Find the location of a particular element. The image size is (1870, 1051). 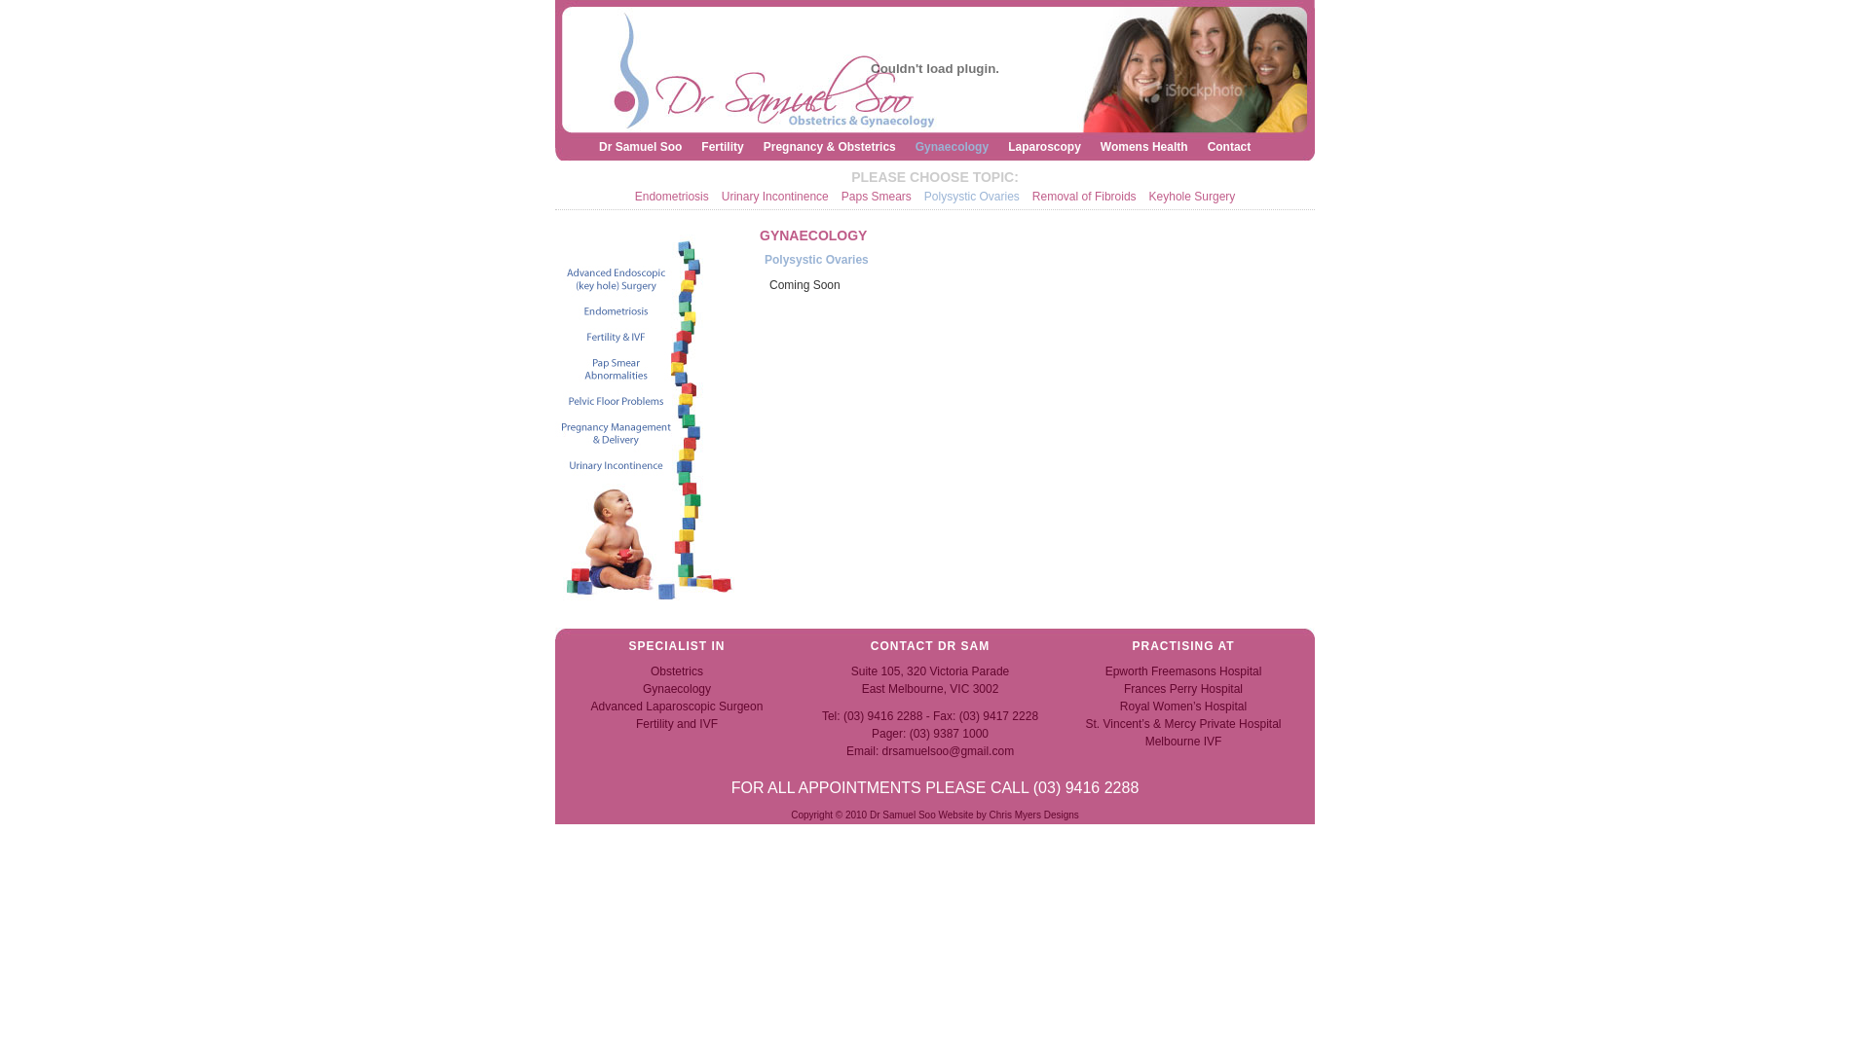

Melbourne IVF is located at coordinates (1184, 742).